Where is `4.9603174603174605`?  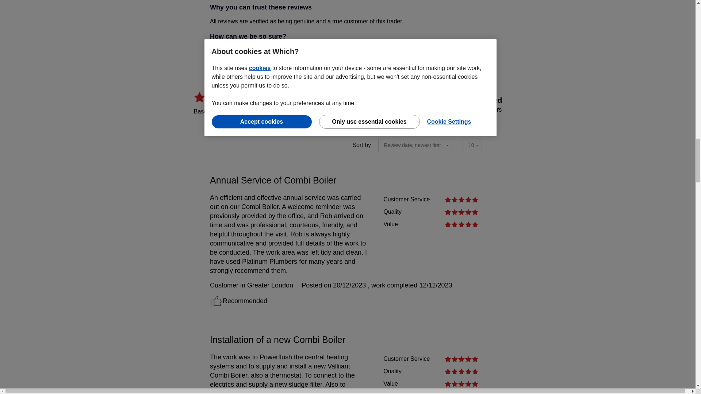
4.9603174603174605 is located at coordinates (381, 81).